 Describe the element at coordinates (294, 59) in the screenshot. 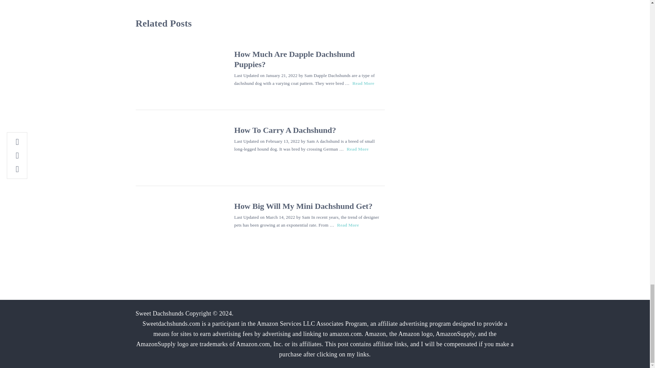

I see `How Much Are Dapple Dachshund Puppies?` at that location.